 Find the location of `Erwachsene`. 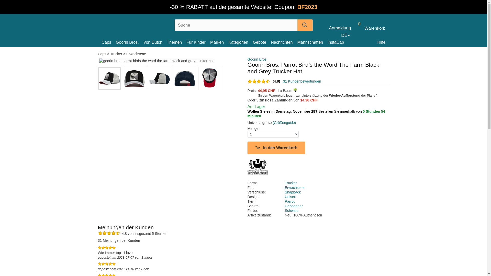

Erwachsene is located at coordinates (295, 188).